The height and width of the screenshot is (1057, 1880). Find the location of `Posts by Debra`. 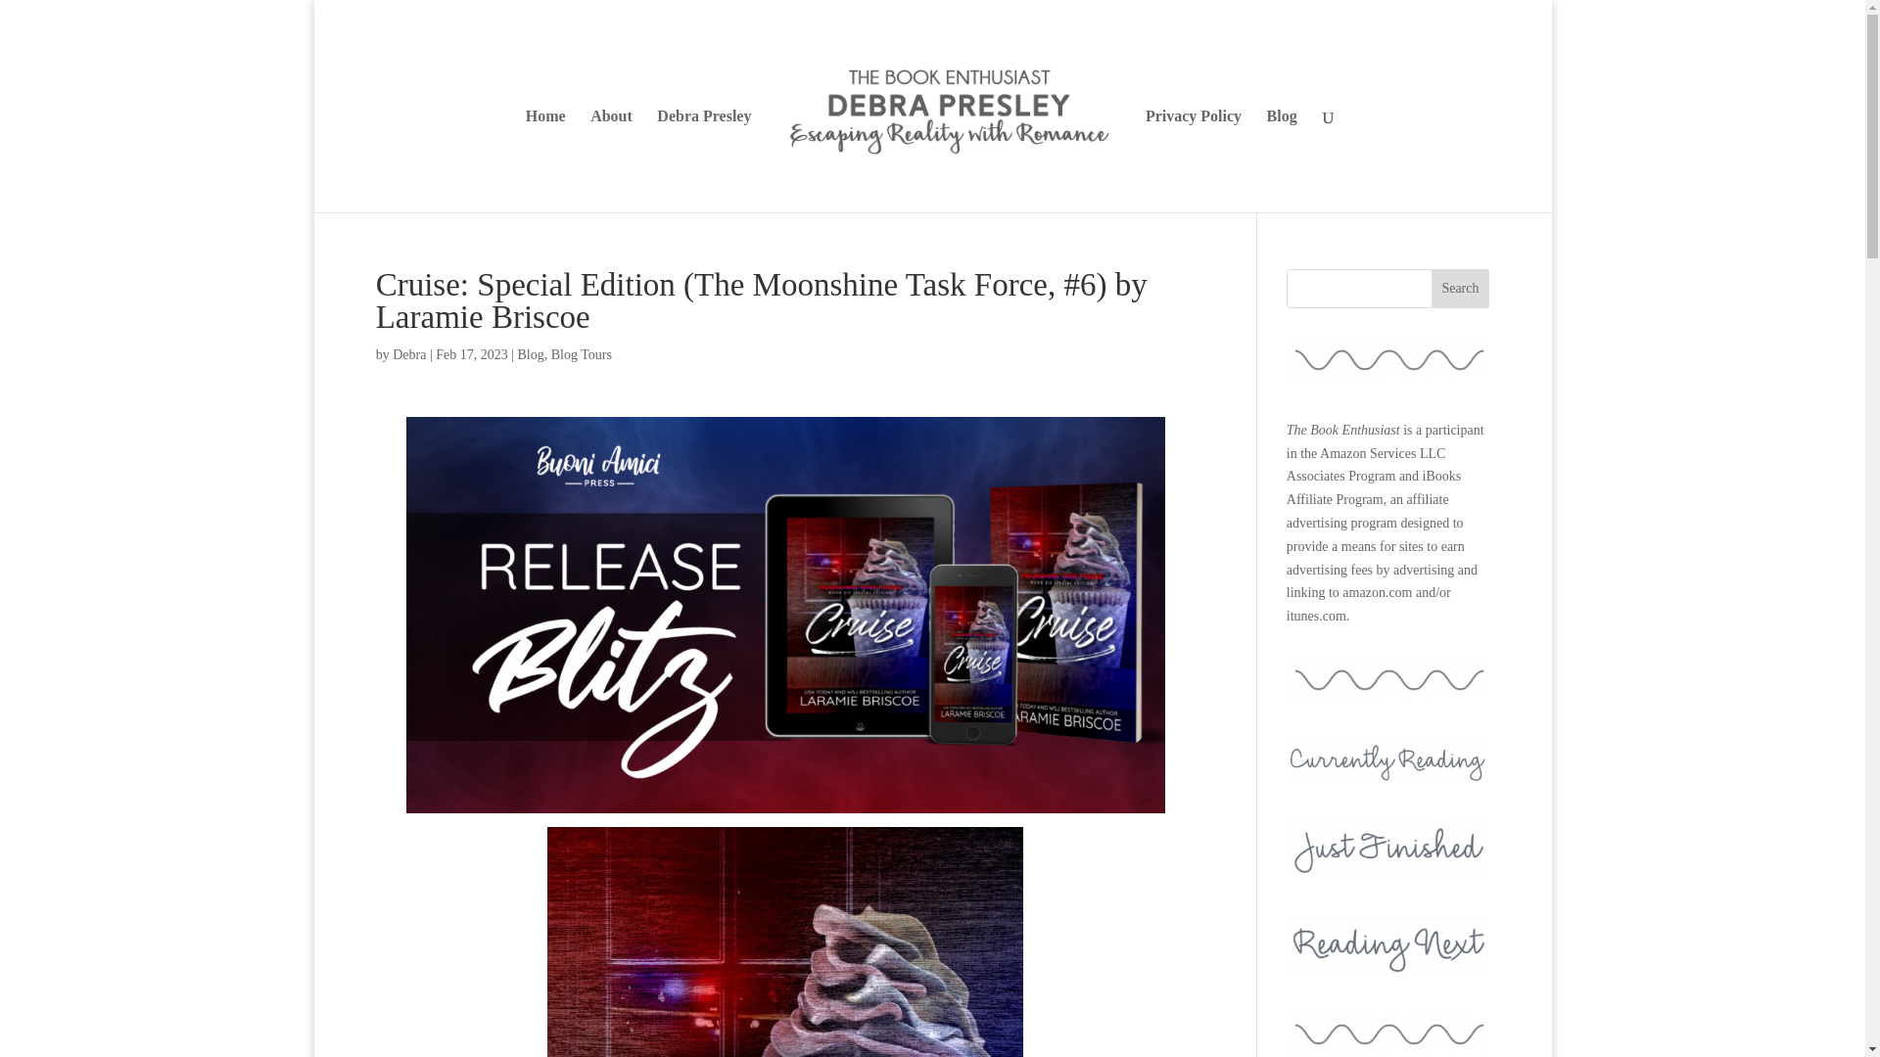

Posts by Debra is located at coordinates (409, 354).